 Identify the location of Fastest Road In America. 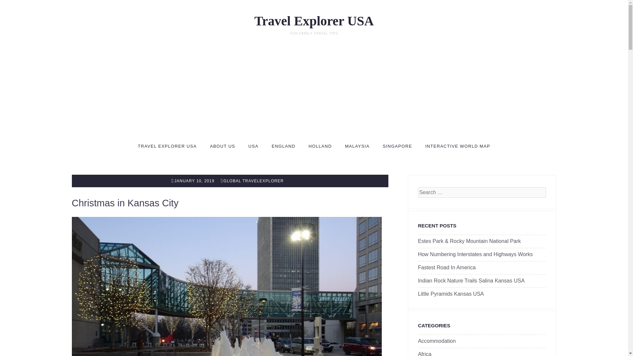
(447, 268).